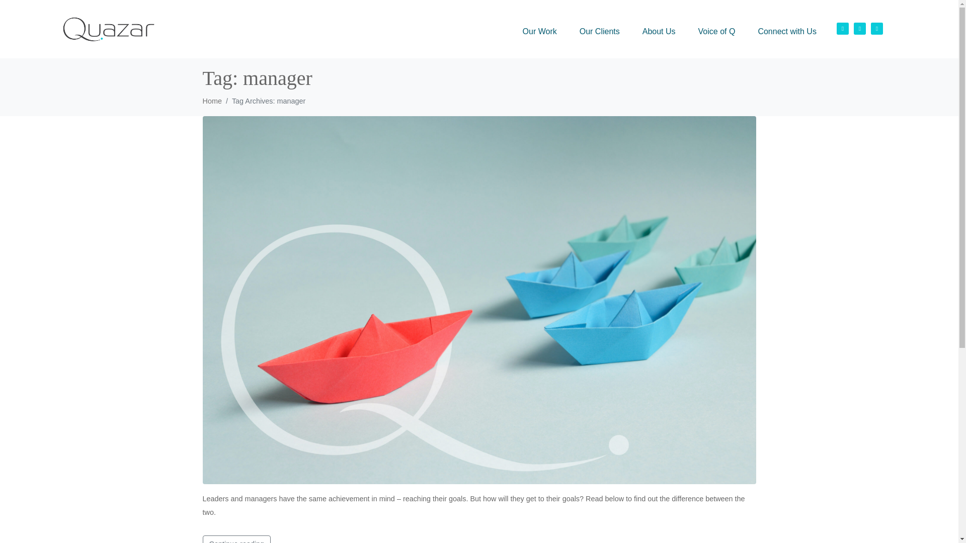 The width and height of the screenshot is (966, 543). I want to click on Voice of Q, so click(716, 31).